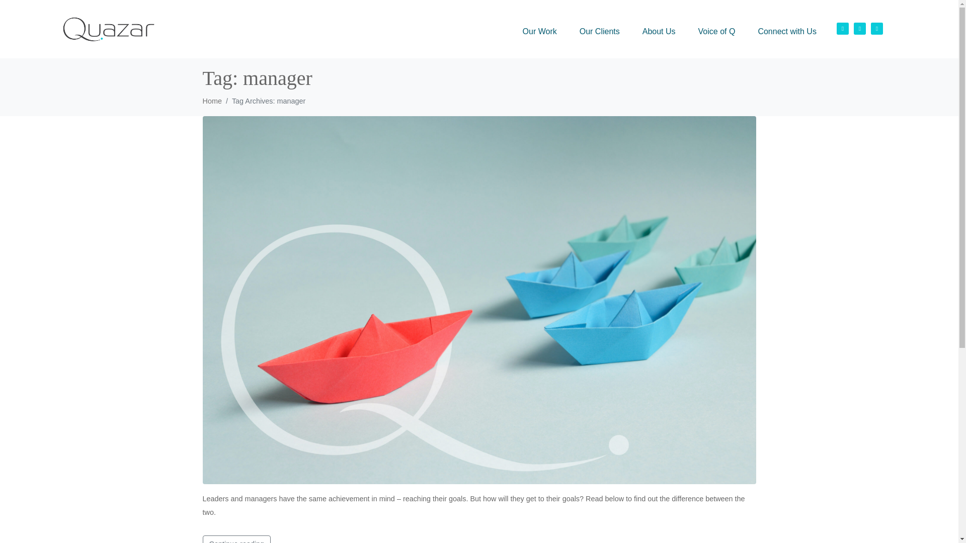 The width and height of the screenshot is (966, 543). I want to click on Voice of Q, so click(716, 31).